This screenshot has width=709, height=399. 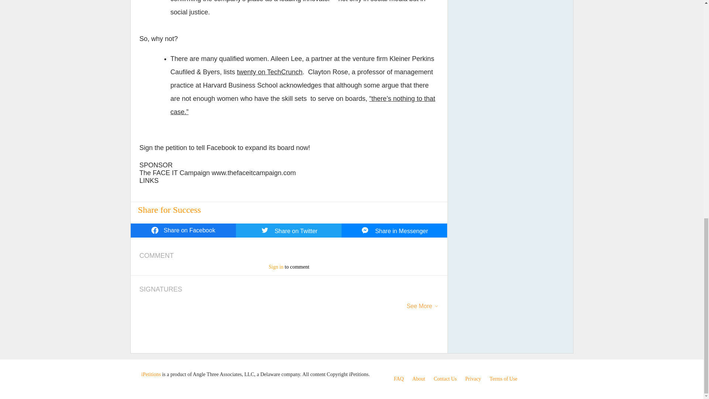 I want to click on Share on Facebook, so click(x=183, y=230).